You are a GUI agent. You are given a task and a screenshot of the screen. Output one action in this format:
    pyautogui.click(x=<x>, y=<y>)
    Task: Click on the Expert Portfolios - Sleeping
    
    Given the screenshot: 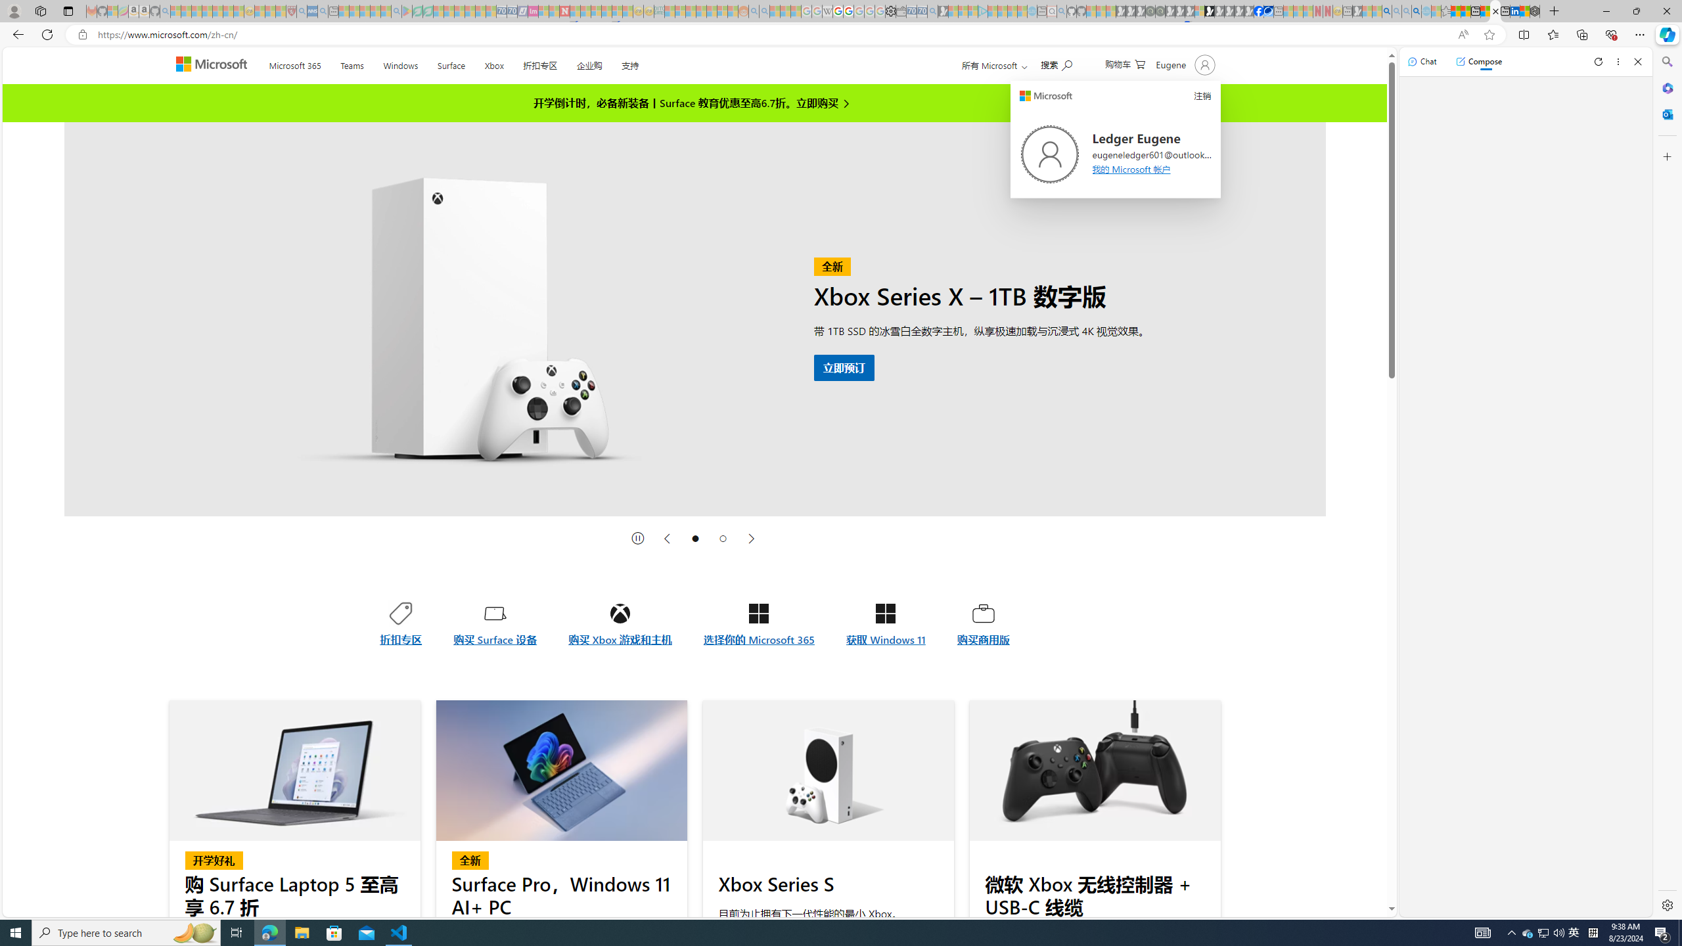 What is the action you would take?
    pyautogui.click(x=701, y=11)
    